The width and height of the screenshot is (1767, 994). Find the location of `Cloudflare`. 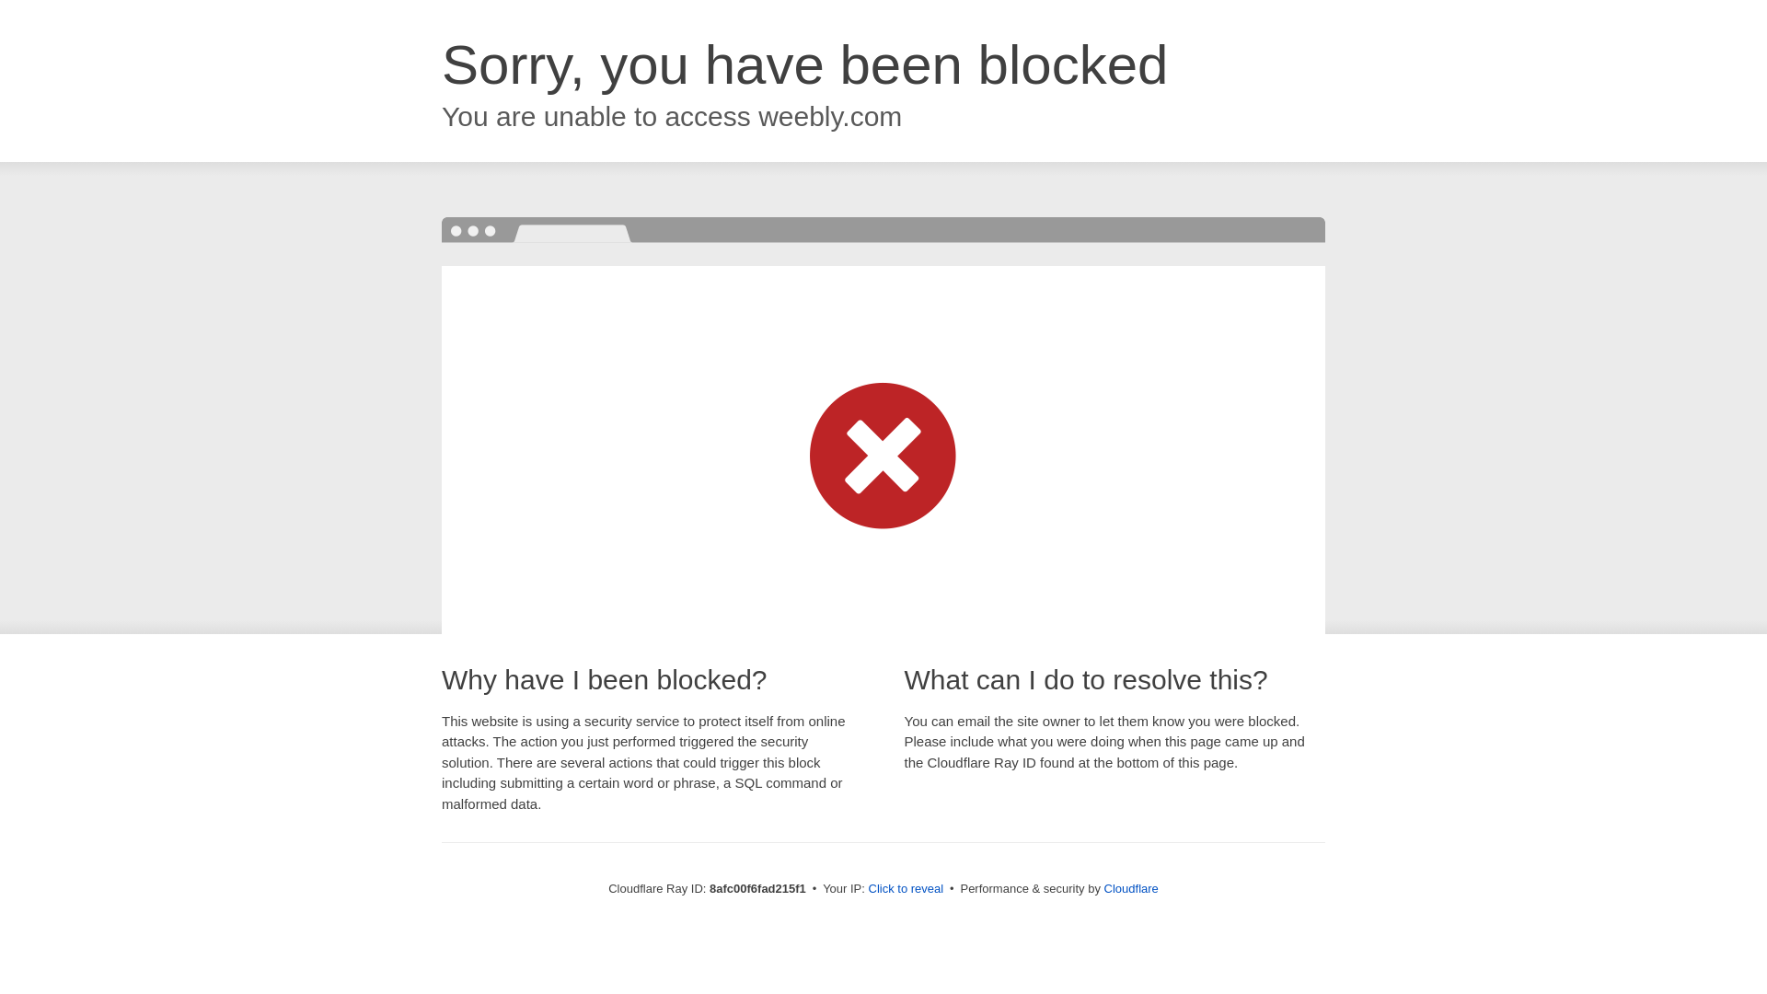

Cloudflare is located at coordinates (1132, 888).